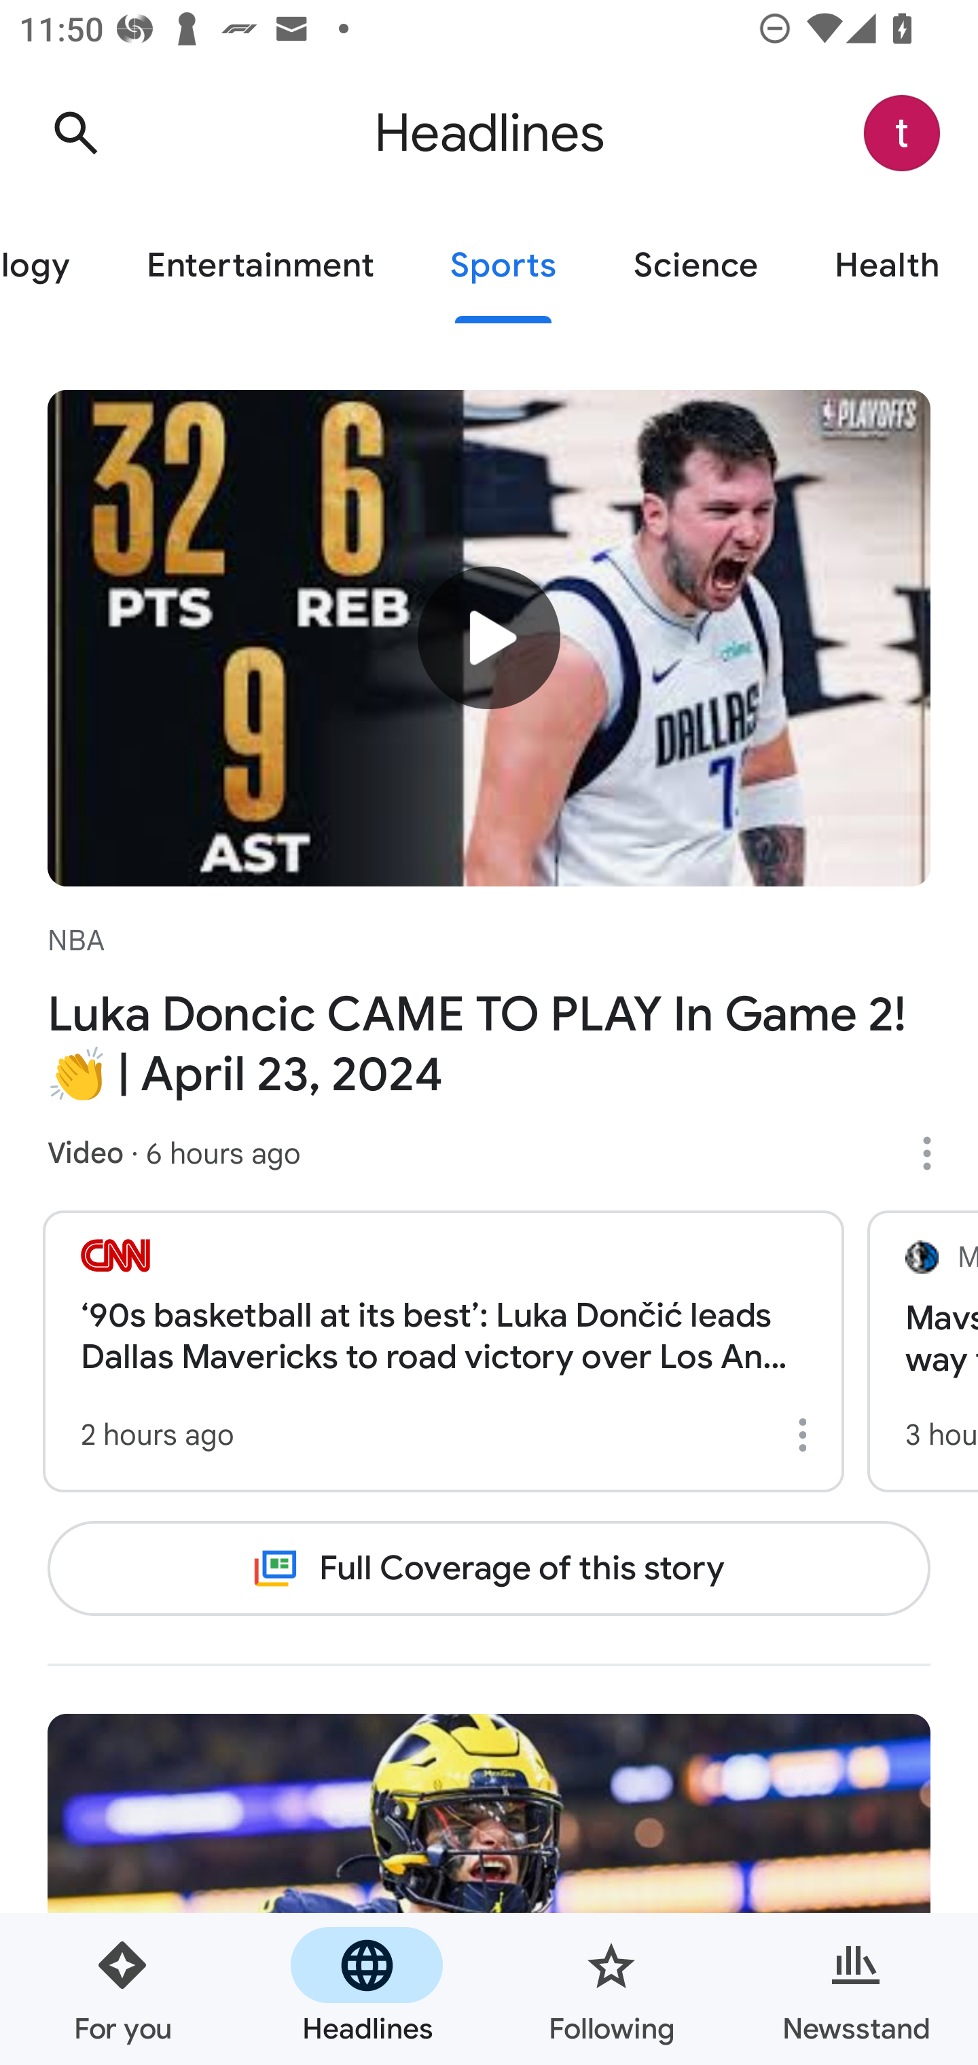  What do you see at coordinates (489, 636) in the screenshot?
I see `Play` at bounding box center [489, 636].